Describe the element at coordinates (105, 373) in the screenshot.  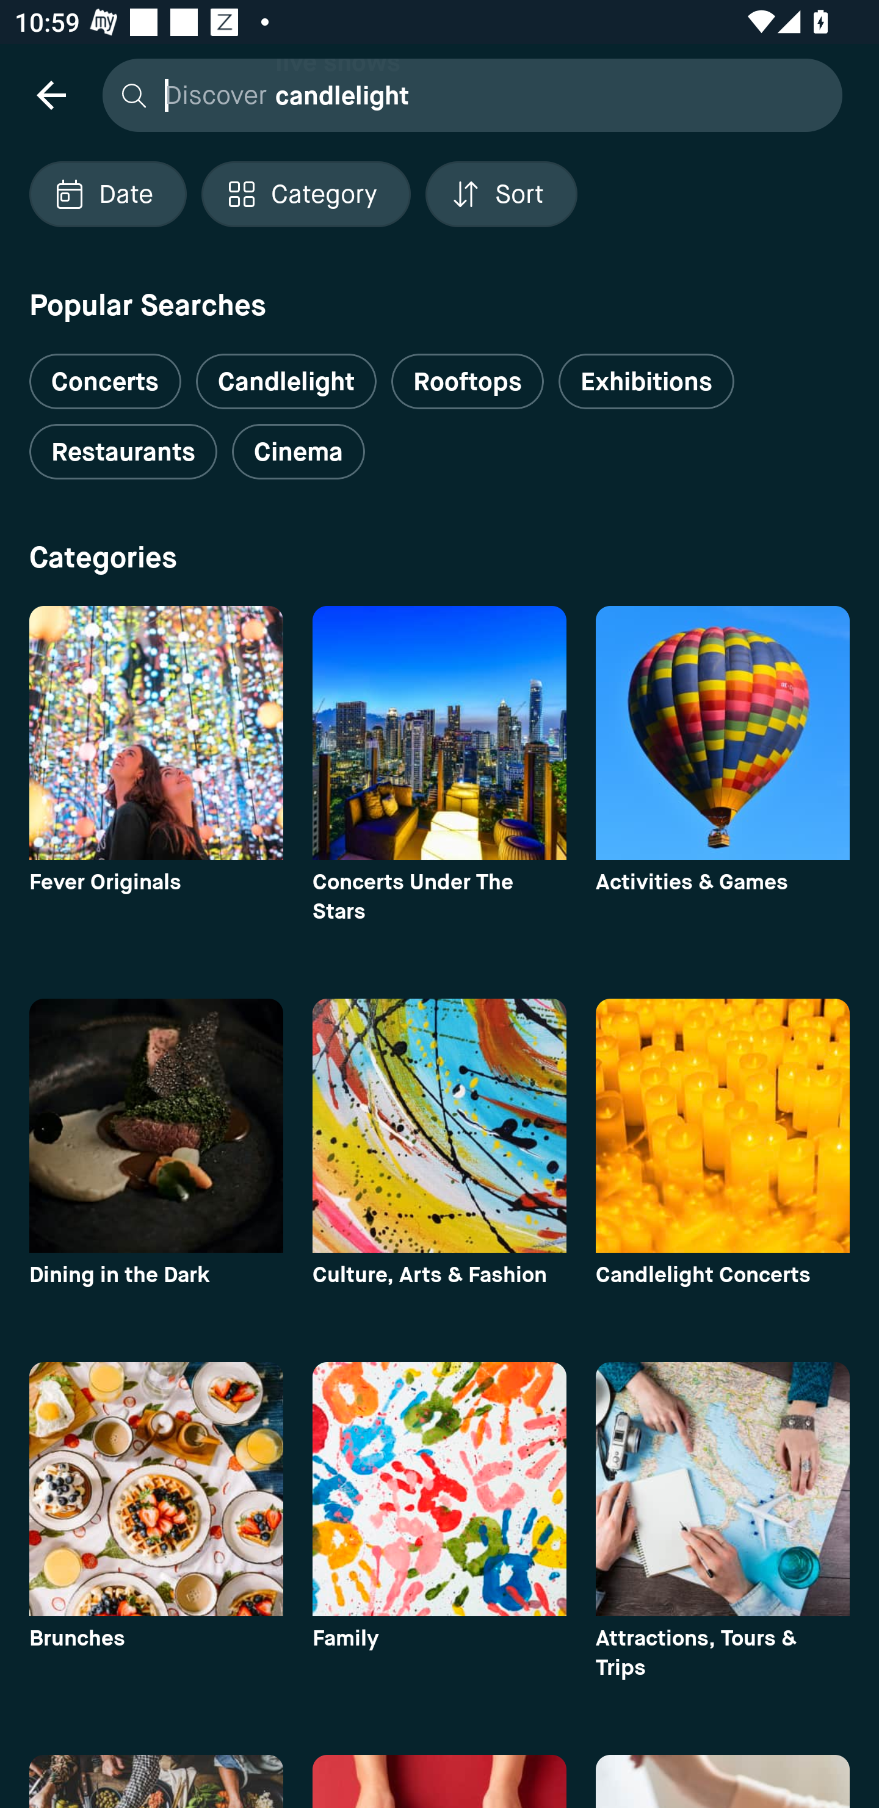
I see `Concerts` at that location.